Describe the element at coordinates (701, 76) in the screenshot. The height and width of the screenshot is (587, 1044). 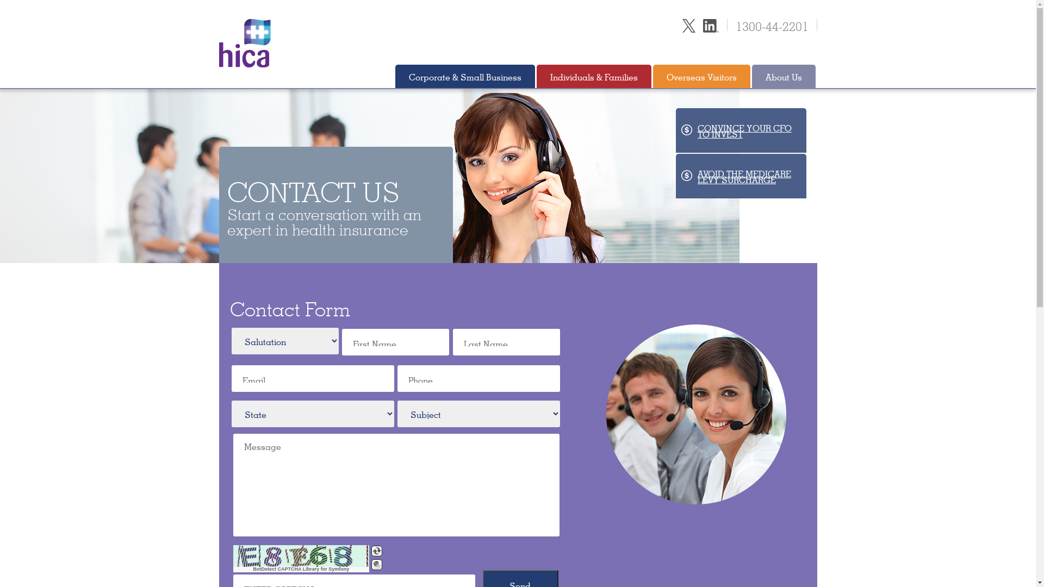
I see `Overseas Visitors` at that location.